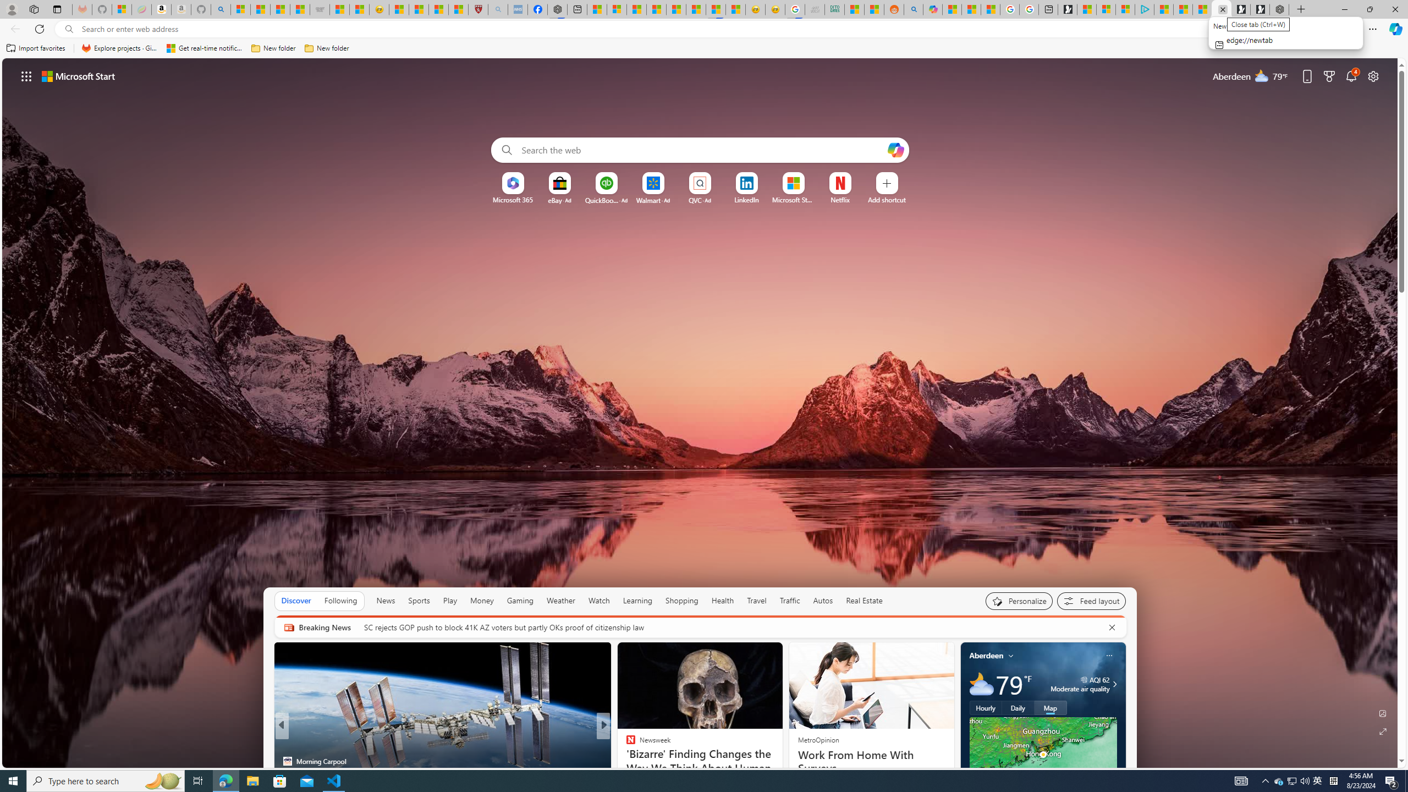 This screenshot has width=1408, height=792. I want to click on Work From Home With Surveys, so click(870, 761).